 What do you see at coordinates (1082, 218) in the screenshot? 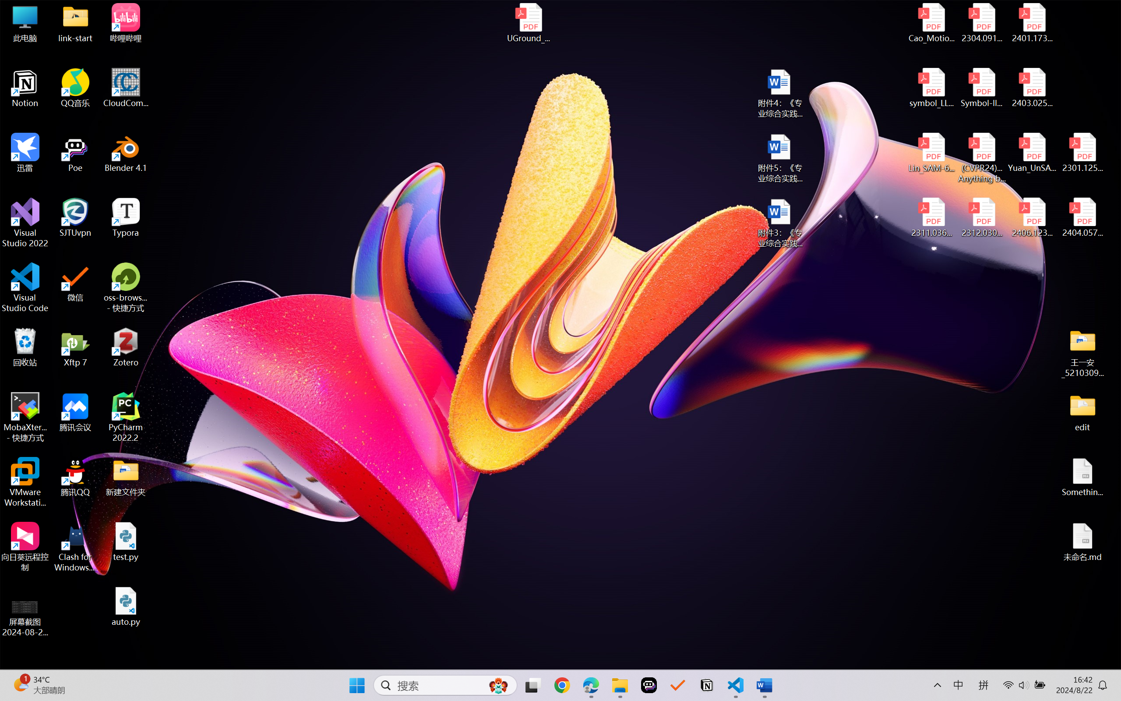
I see `2404.05719v1.pdf` at bounding box center [1082, 218].